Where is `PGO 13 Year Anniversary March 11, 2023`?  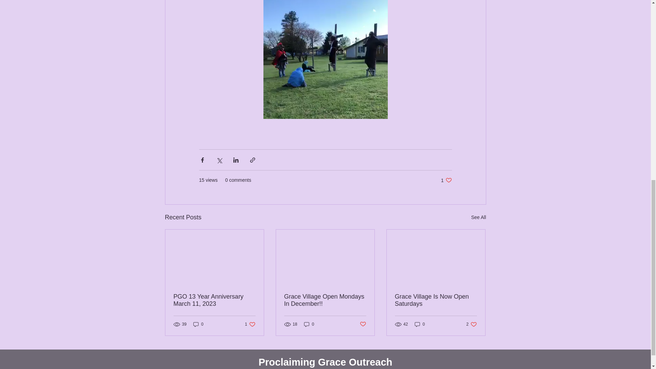
PGO 13 Year Anniversary March 11, 2023 is located at coordinates (250, 324).